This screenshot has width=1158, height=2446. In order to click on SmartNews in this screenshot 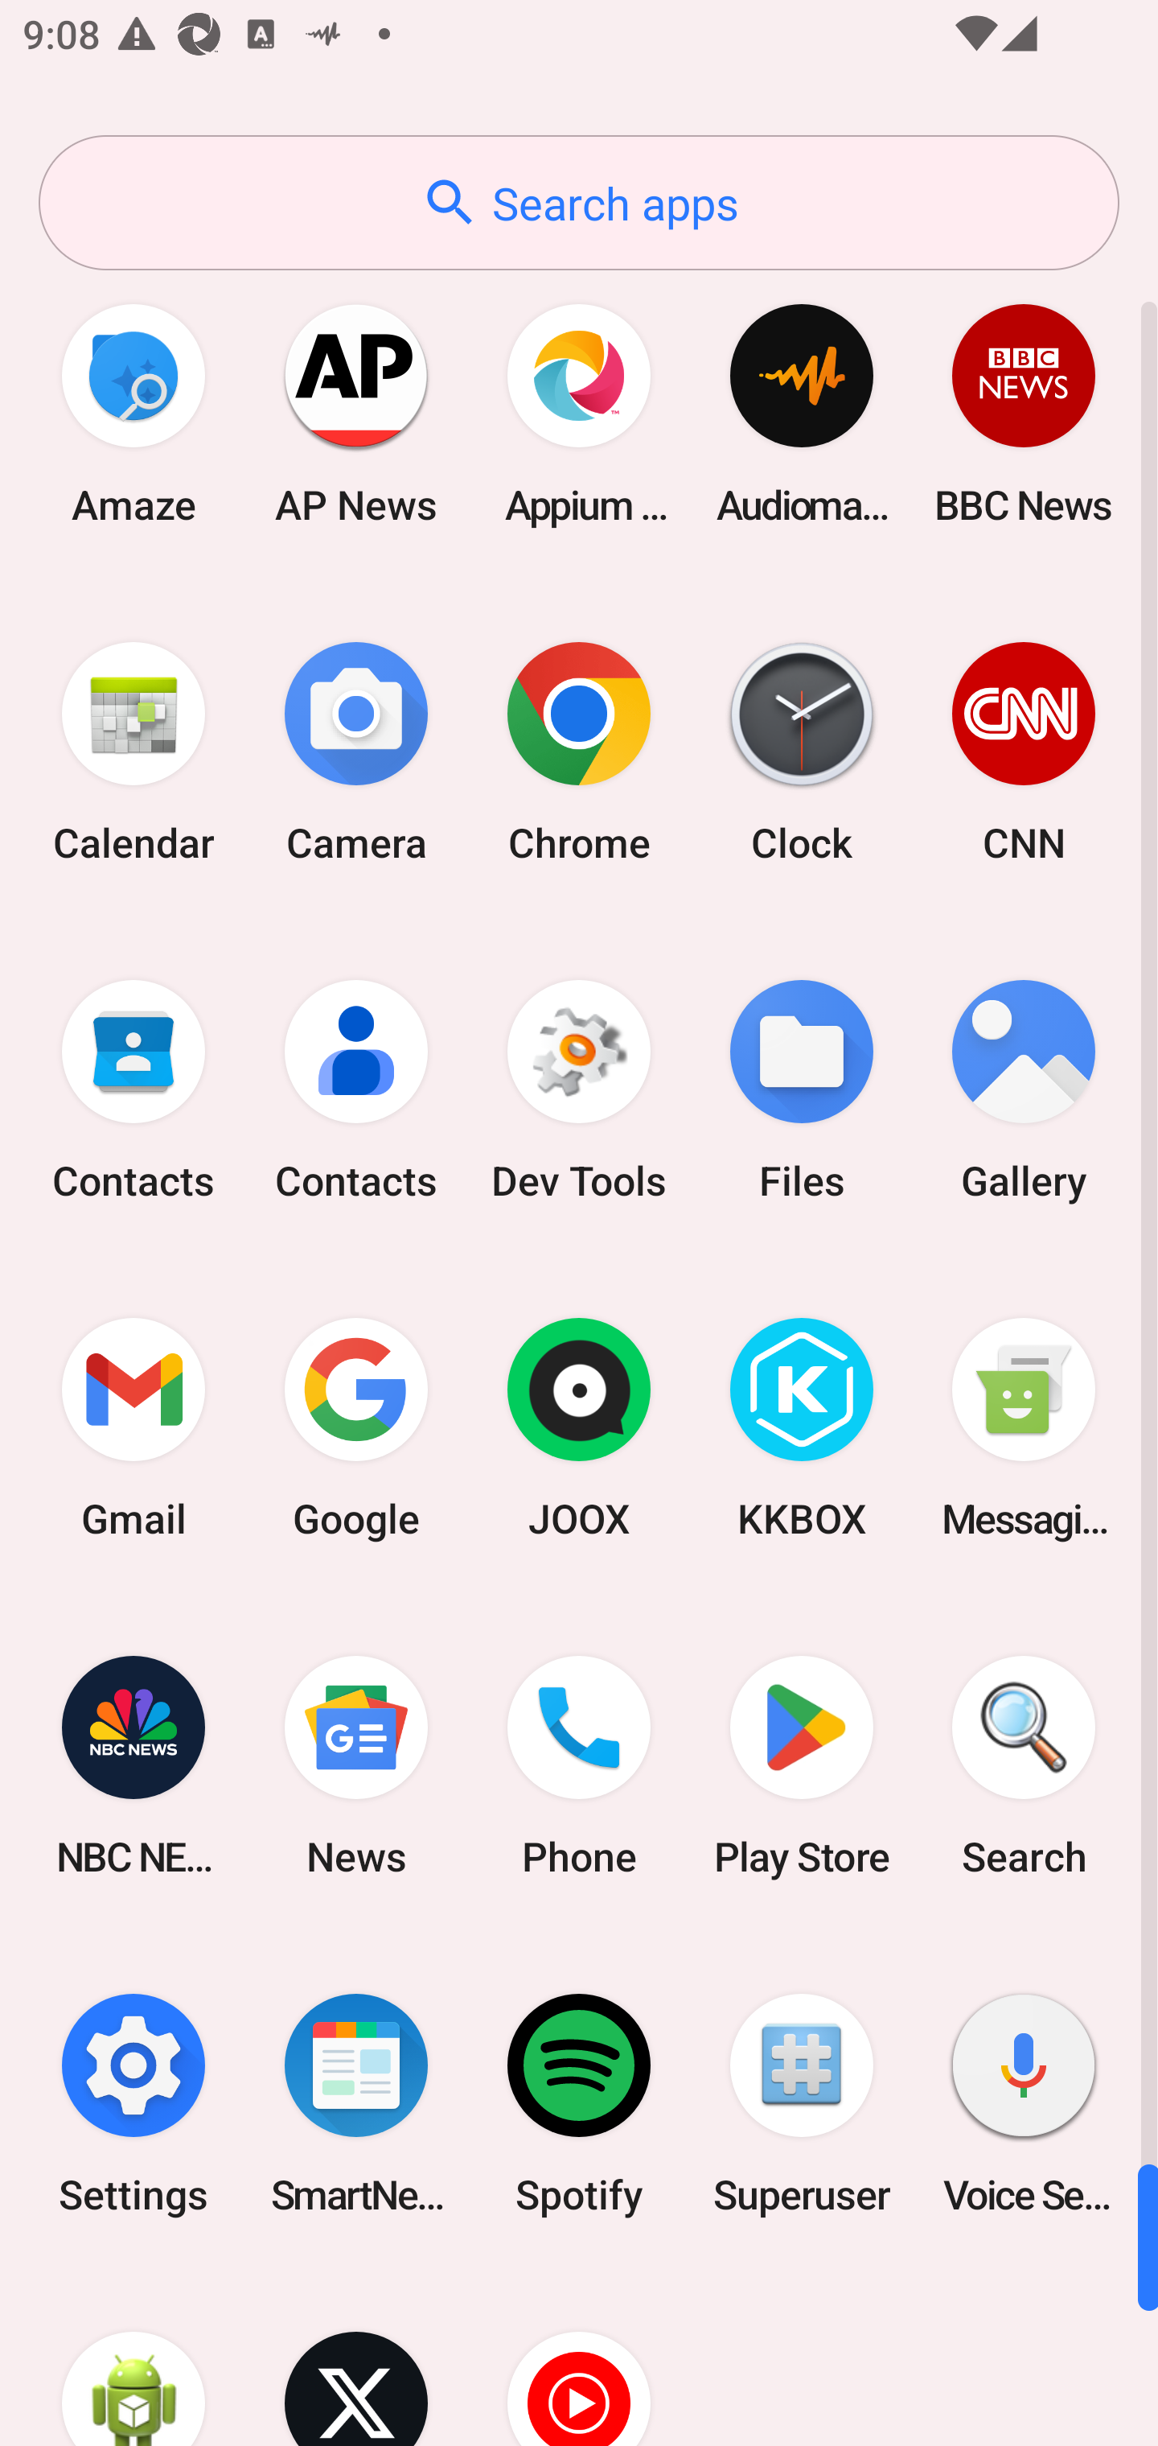, I will do `click(356, 2103)`.